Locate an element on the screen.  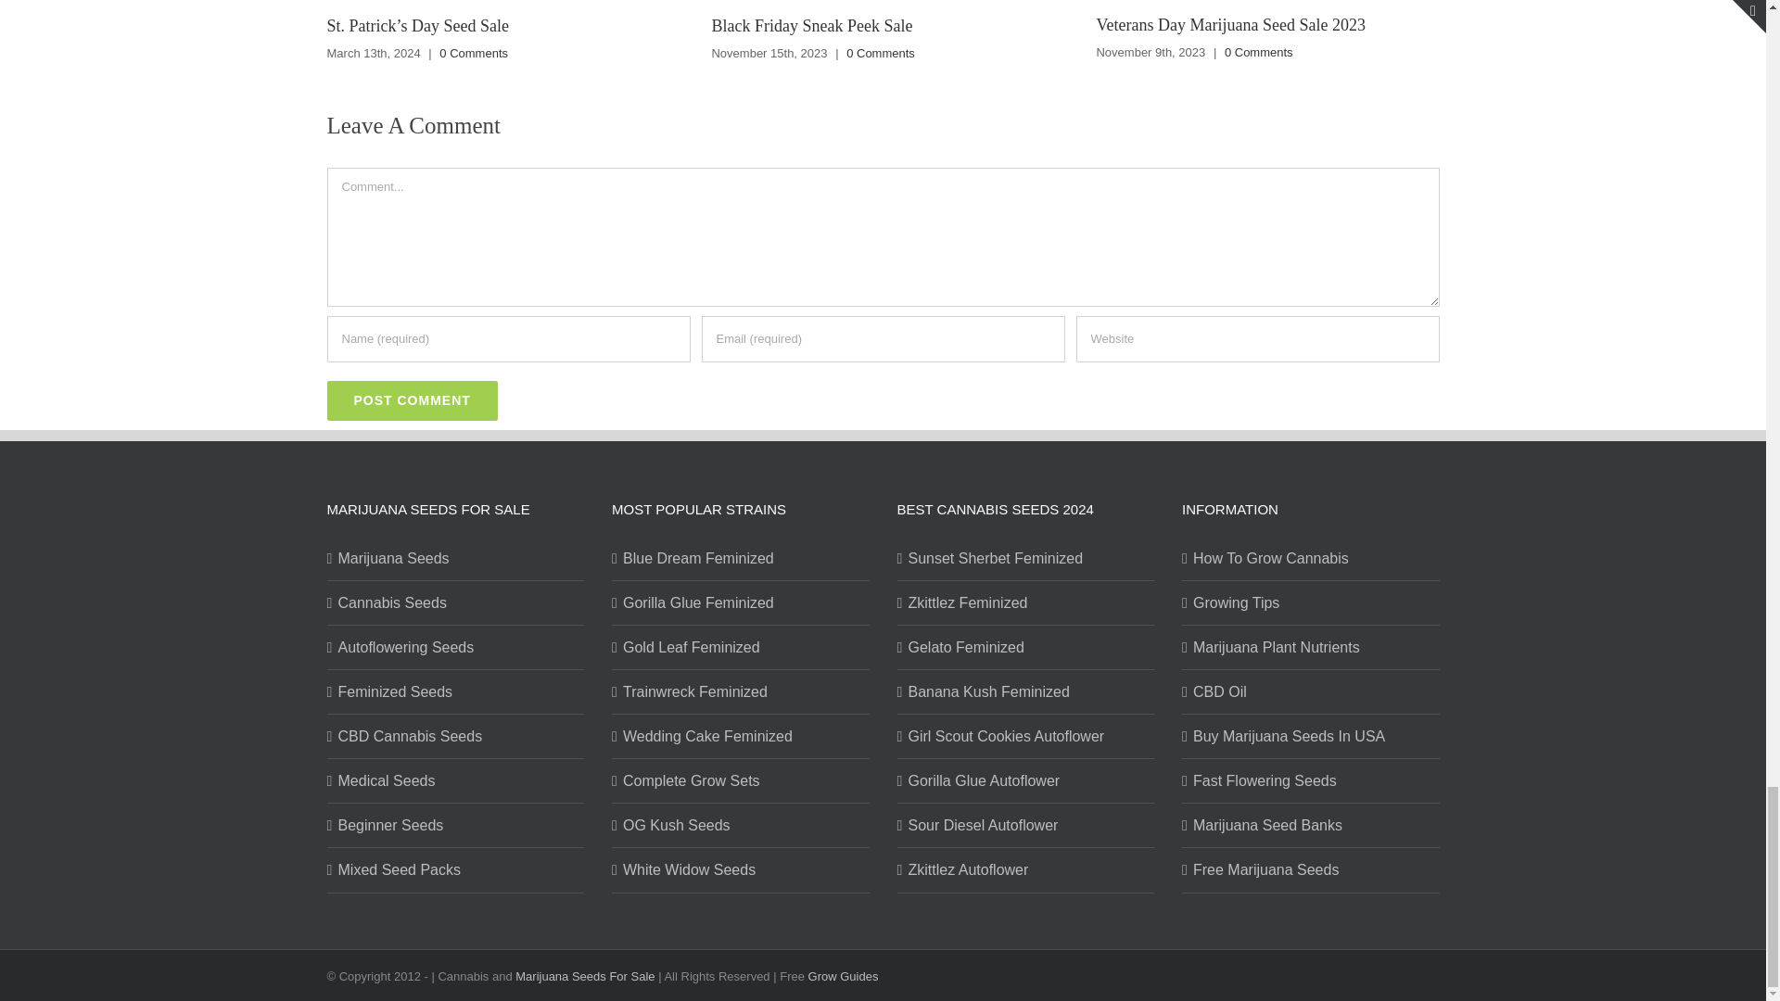
Black Friday Sneak Peek Sale is located at coordinates (810, 26).